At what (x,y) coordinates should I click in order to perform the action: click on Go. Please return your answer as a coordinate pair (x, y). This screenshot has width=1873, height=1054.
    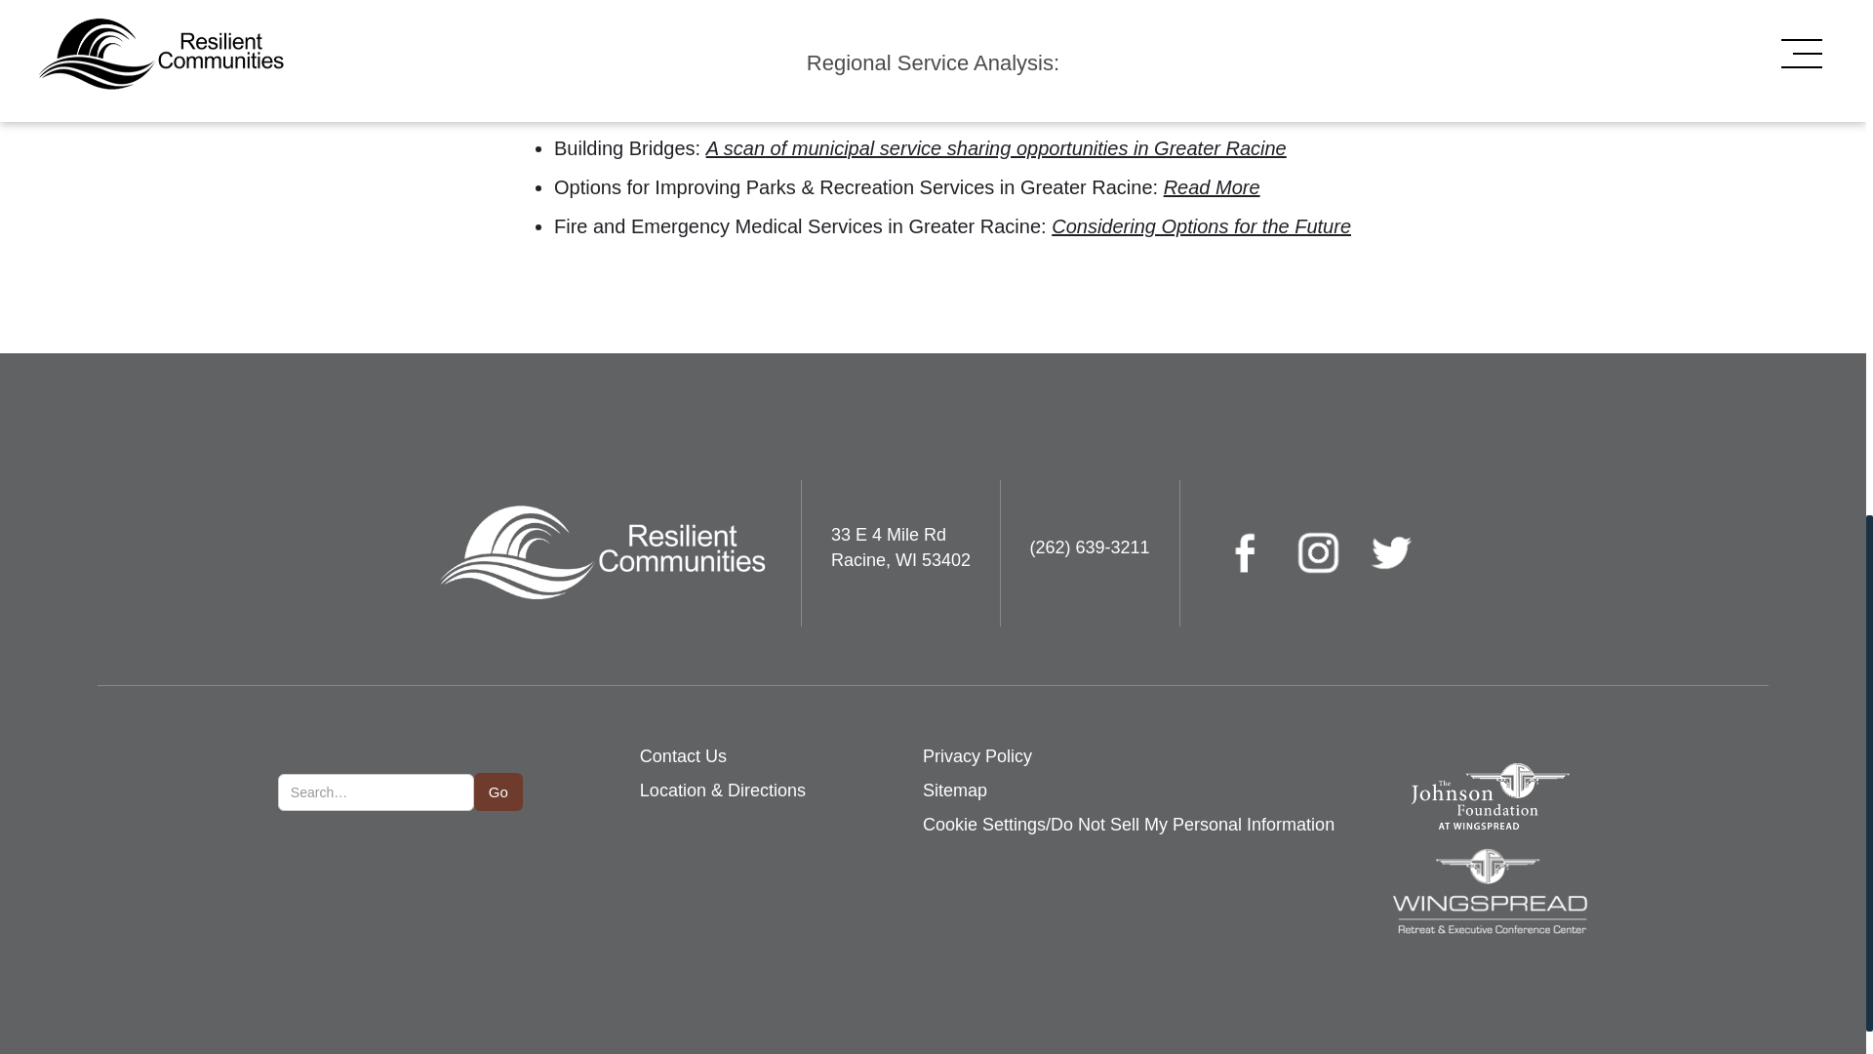
    Looking at the image, I should click on (498, 790).